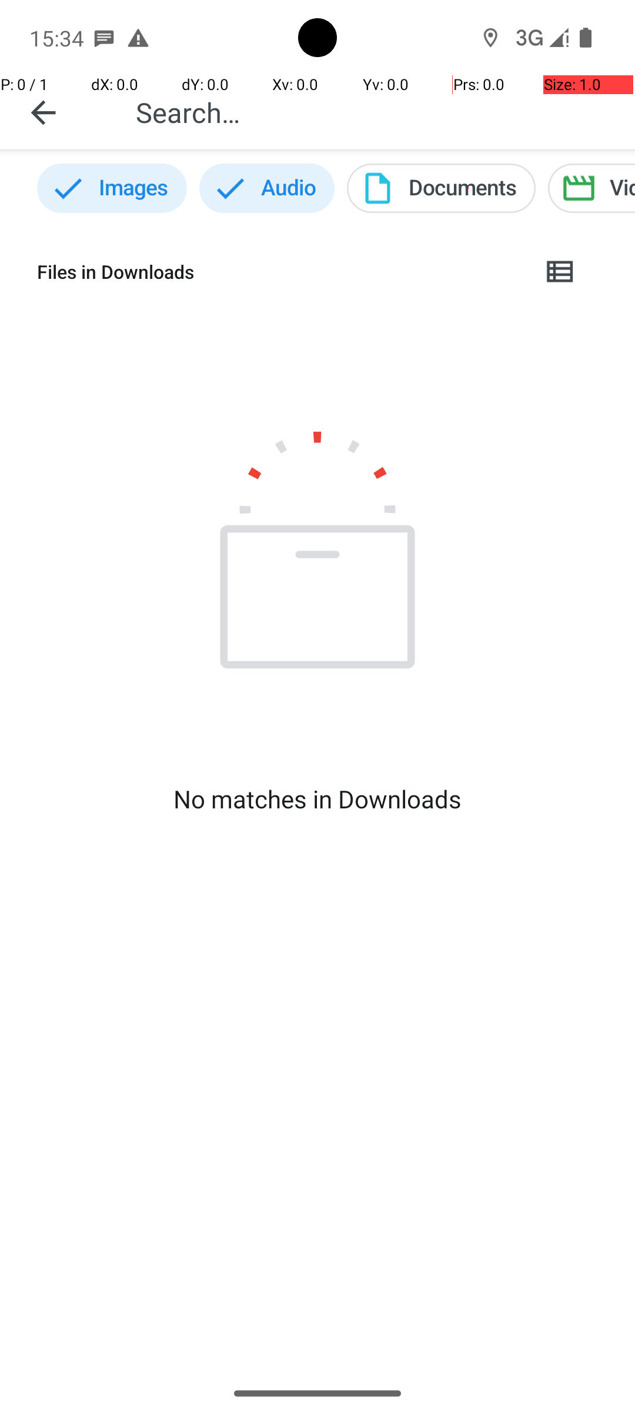  What do you see at coordinates (591, 188) in the screenshot?
I see `Videos` at bounding box center [591, 188].